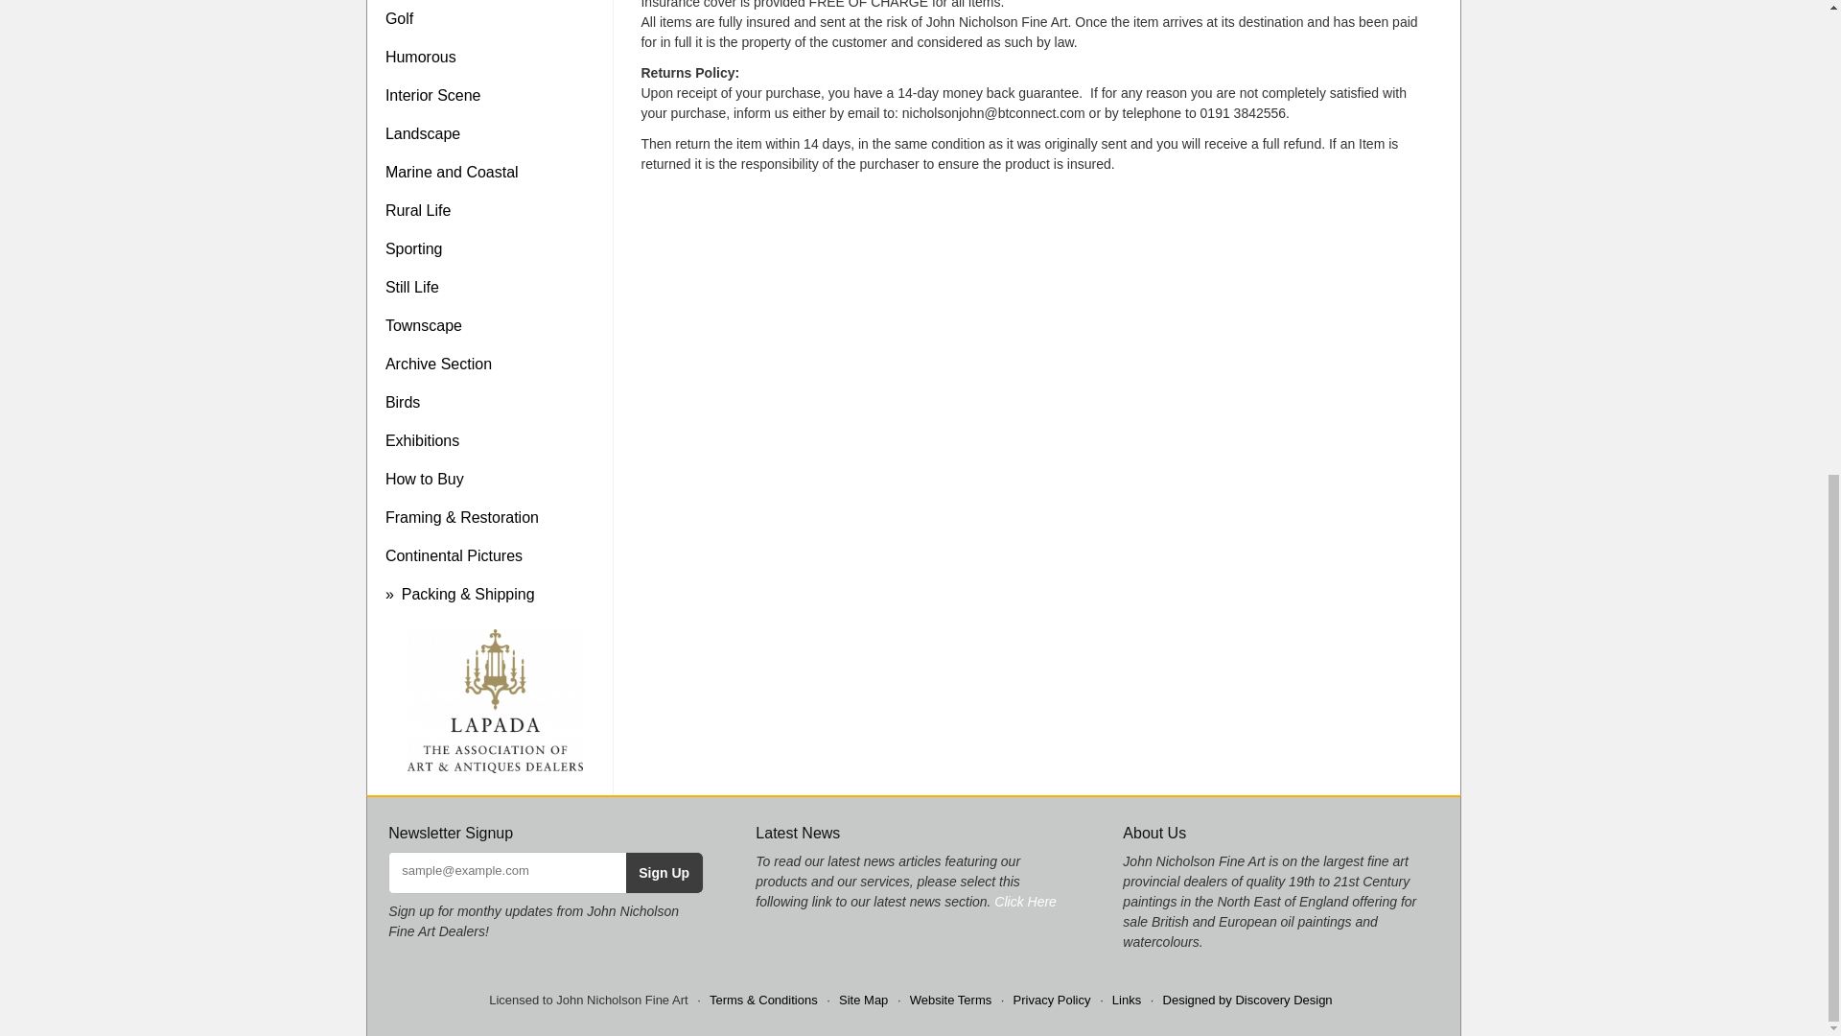  Describe the element at coordinates (495, 325) in the screenshot. I see `Townscape` at that location.